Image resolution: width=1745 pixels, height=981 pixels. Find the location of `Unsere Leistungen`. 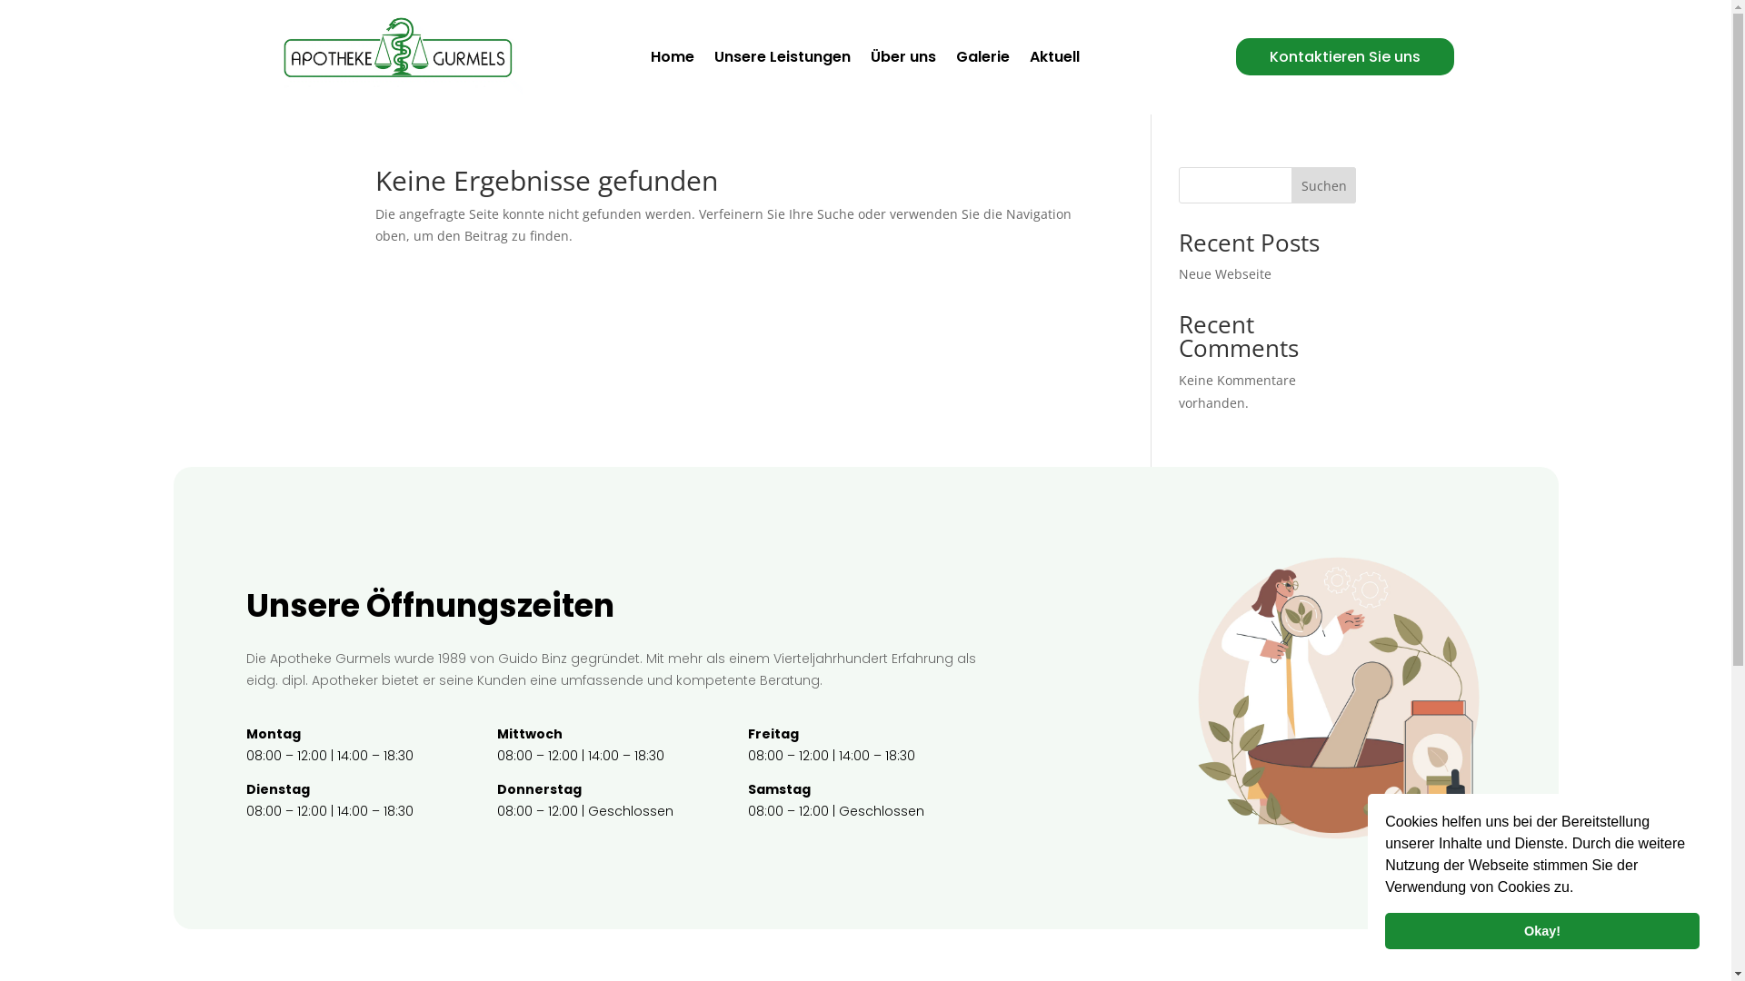

Unsere Leistungen is located at coordinates (783, 60).